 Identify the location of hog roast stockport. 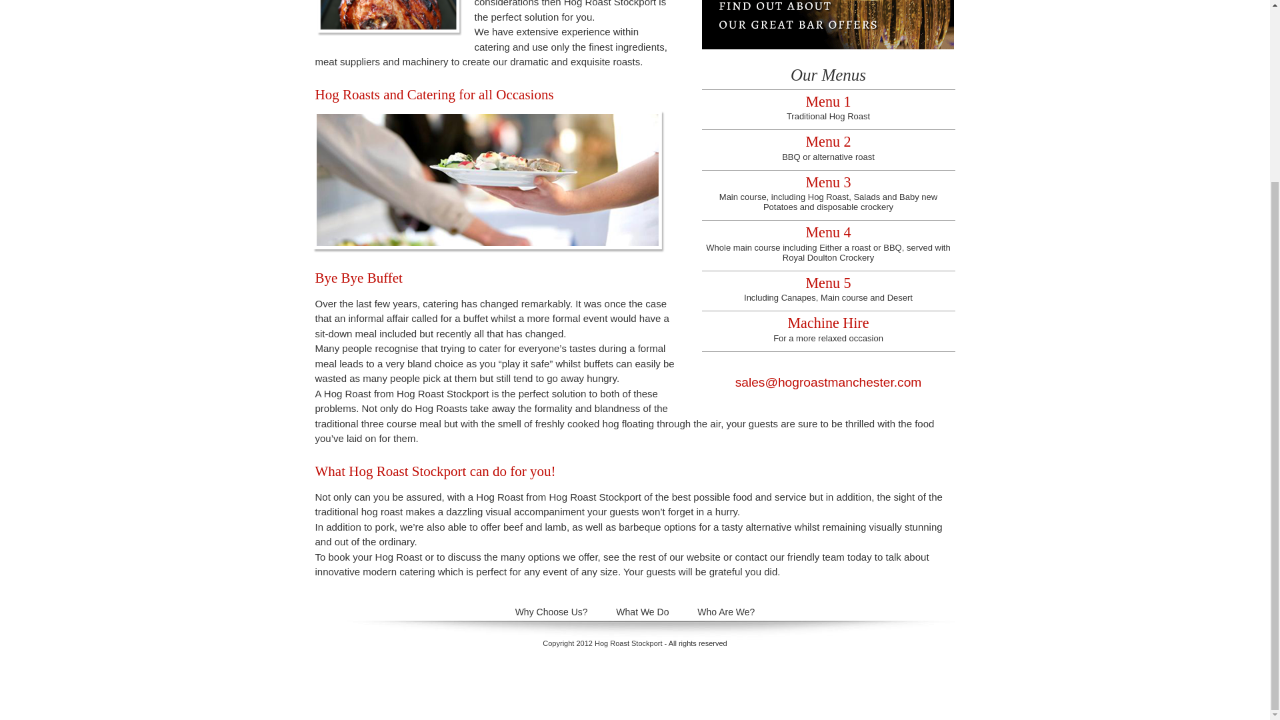
(828, 331).